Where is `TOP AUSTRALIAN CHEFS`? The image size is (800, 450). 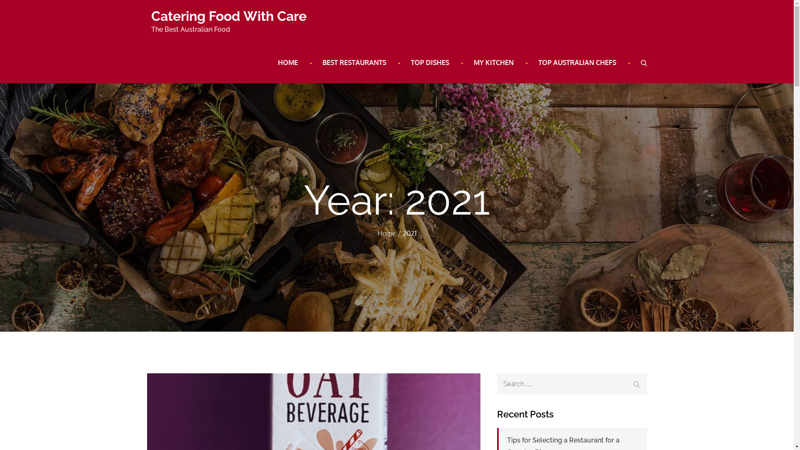 TOP AUSTRALIAN CHEFS is located at coordinates (577, 62).